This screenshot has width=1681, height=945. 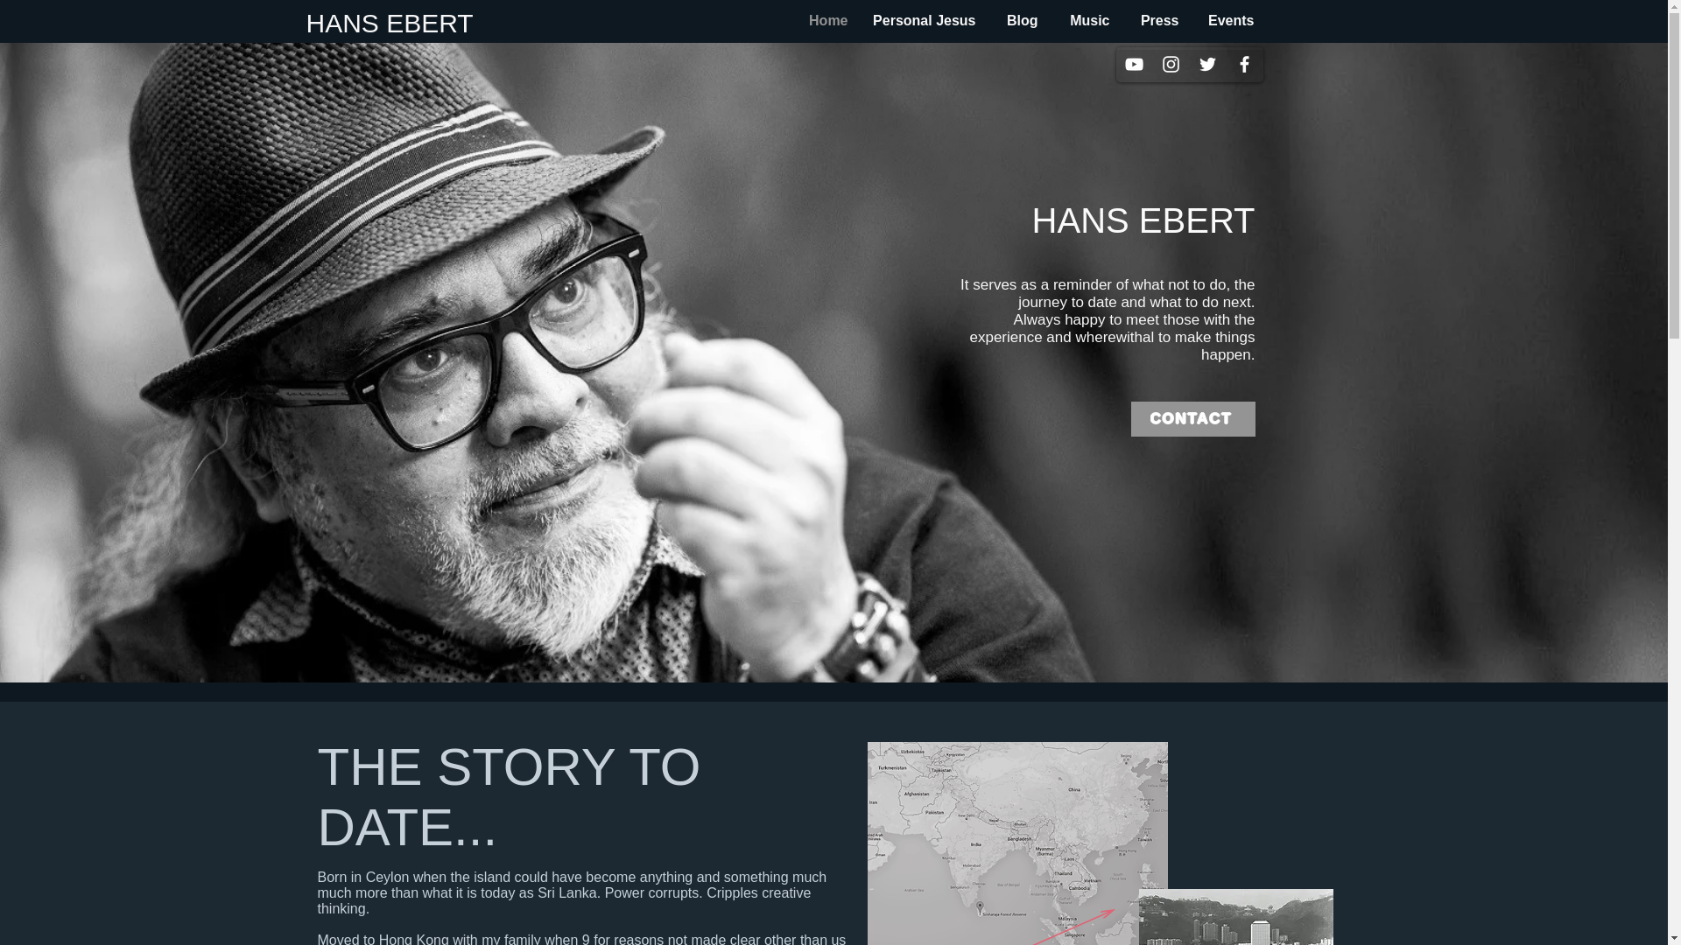 I want to click on Home, so click(x=821, y=21).